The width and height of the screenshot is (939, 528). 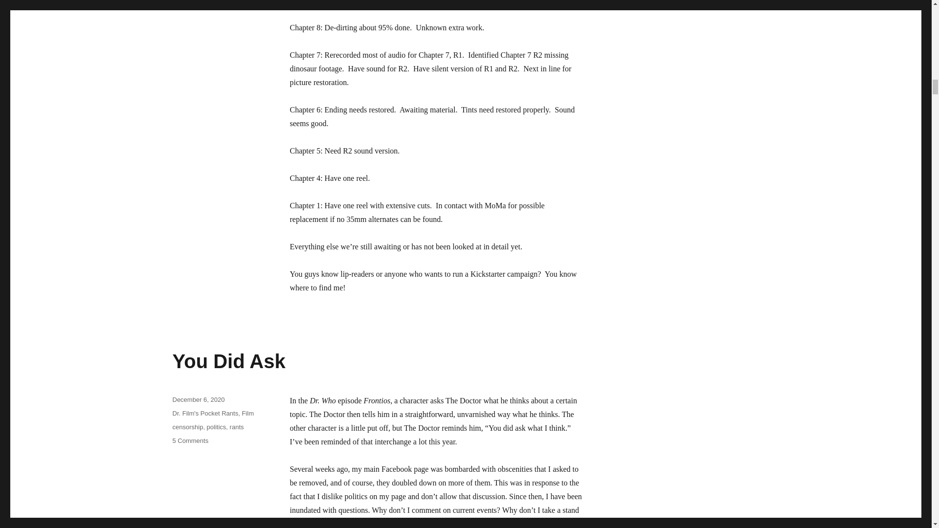 What do you see at coordinates (216, 427) in the screenshot?
I see `Film` at bounding box center [216, 427].